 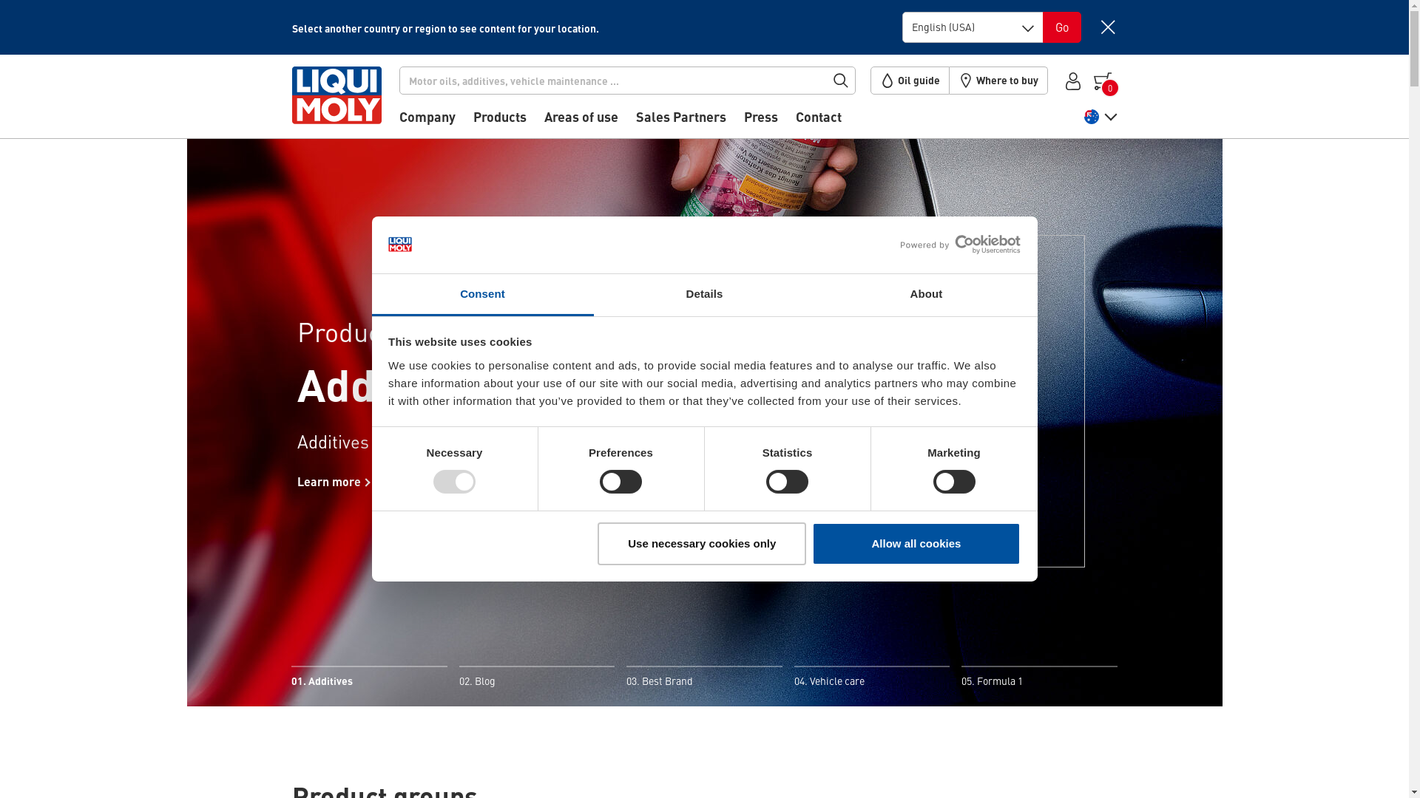 What do you see at coordinates (998, 81) in the screenshot?
I see `Where to buy` at bounding box center [998, 81].